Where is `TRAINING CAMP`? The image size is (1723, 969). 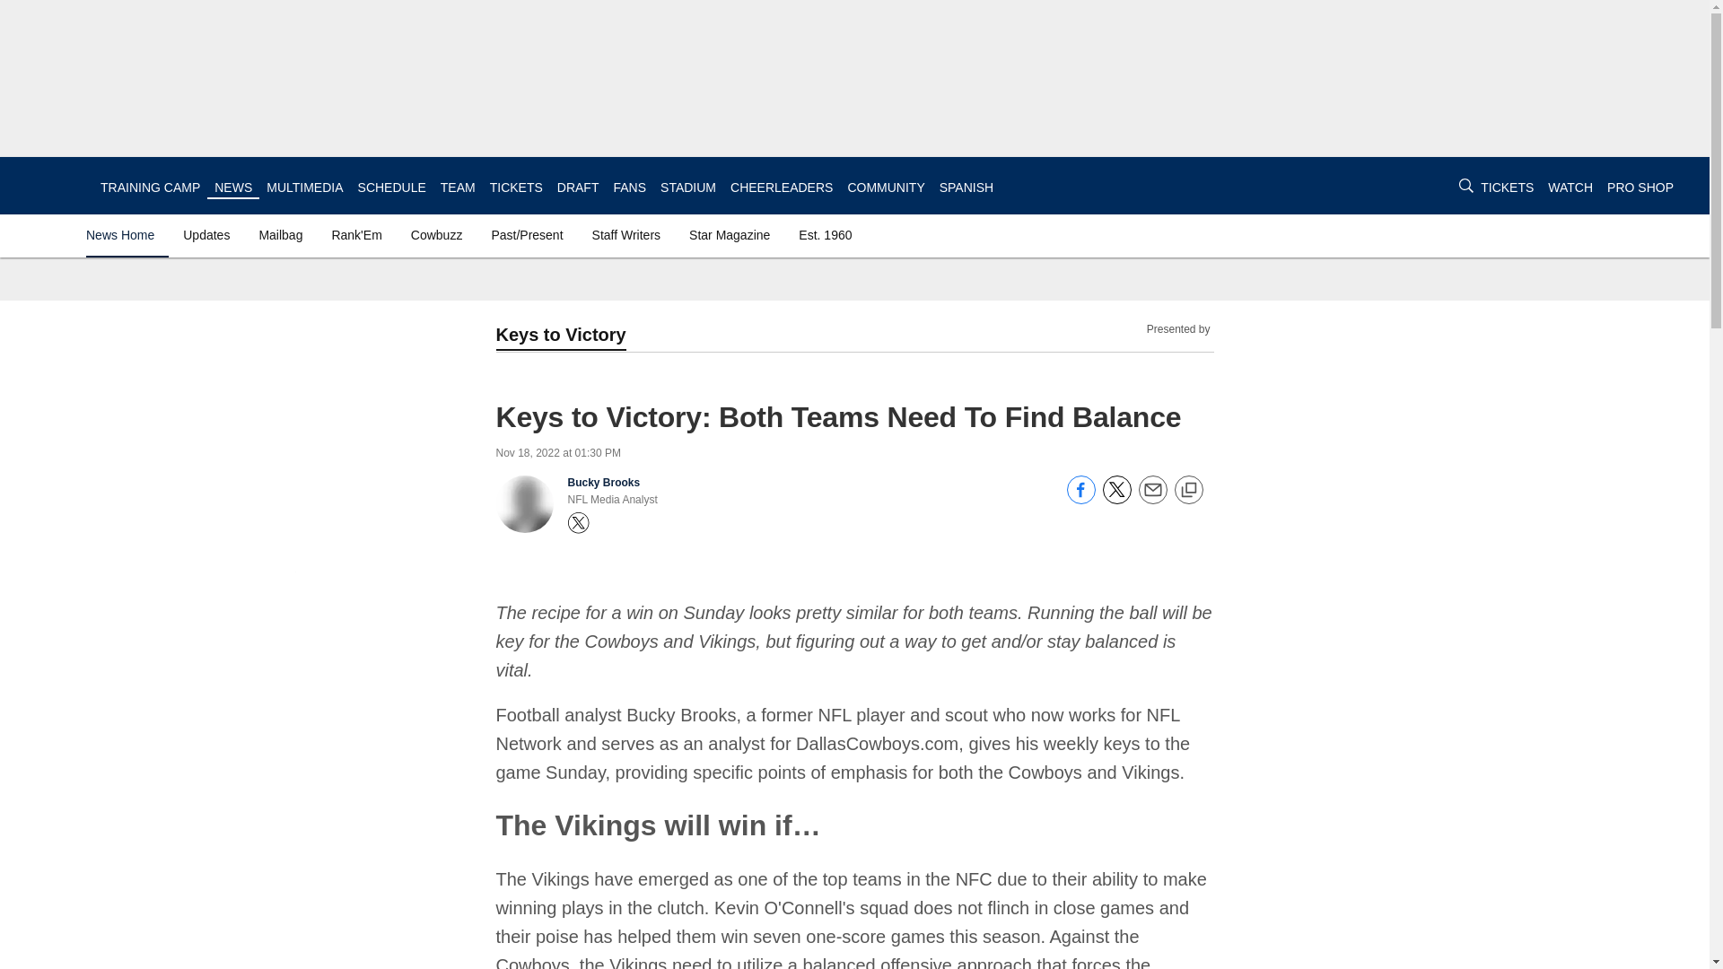
TRAINING CAMP is located at coordinates (149, 187).